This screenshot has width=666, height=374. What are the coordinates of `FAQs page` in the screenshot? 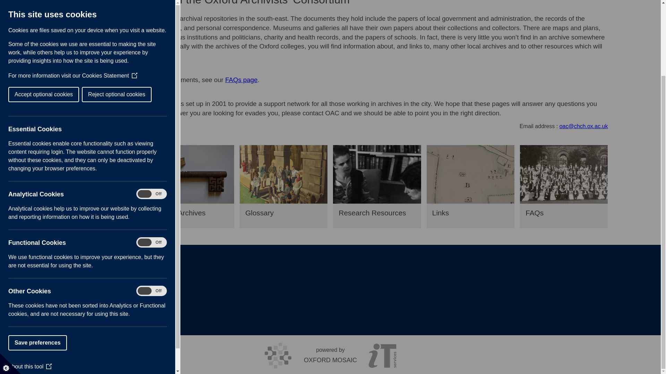 It's located at (241, 80).